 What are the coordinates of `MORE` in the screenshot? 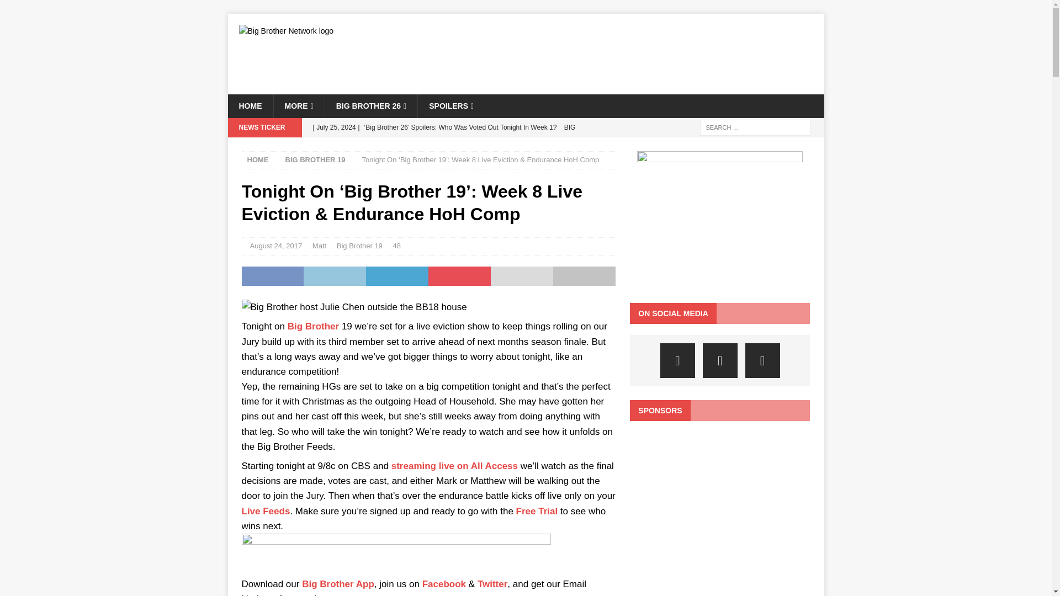 It's located at (298, 105).